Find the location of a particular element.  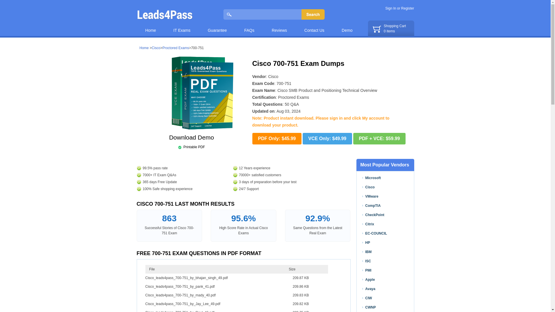

IT Exams is located at coordinates (182, 27).